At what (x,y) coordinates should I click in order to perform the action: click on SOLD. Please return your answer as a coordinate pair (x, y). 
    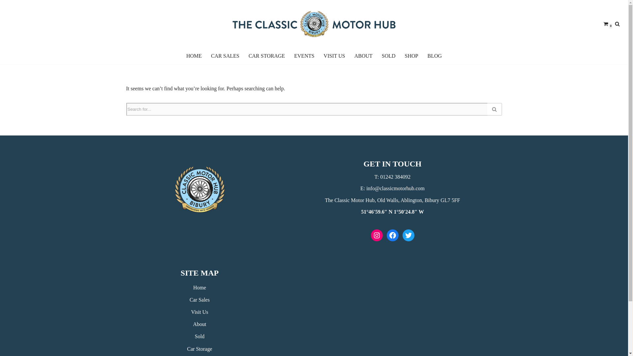
    Looking at the image, I should click on (388, 56).